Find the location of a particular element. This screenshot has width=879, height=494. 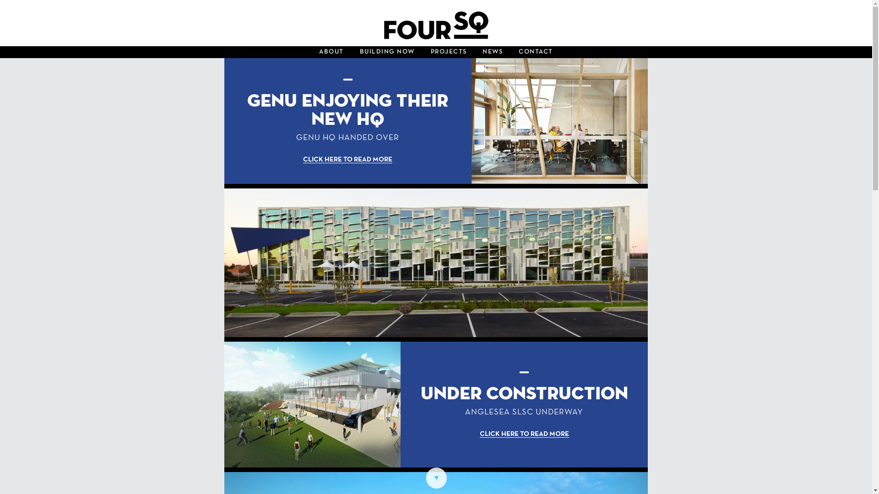

NEWS is located at coordinates (493, 52).